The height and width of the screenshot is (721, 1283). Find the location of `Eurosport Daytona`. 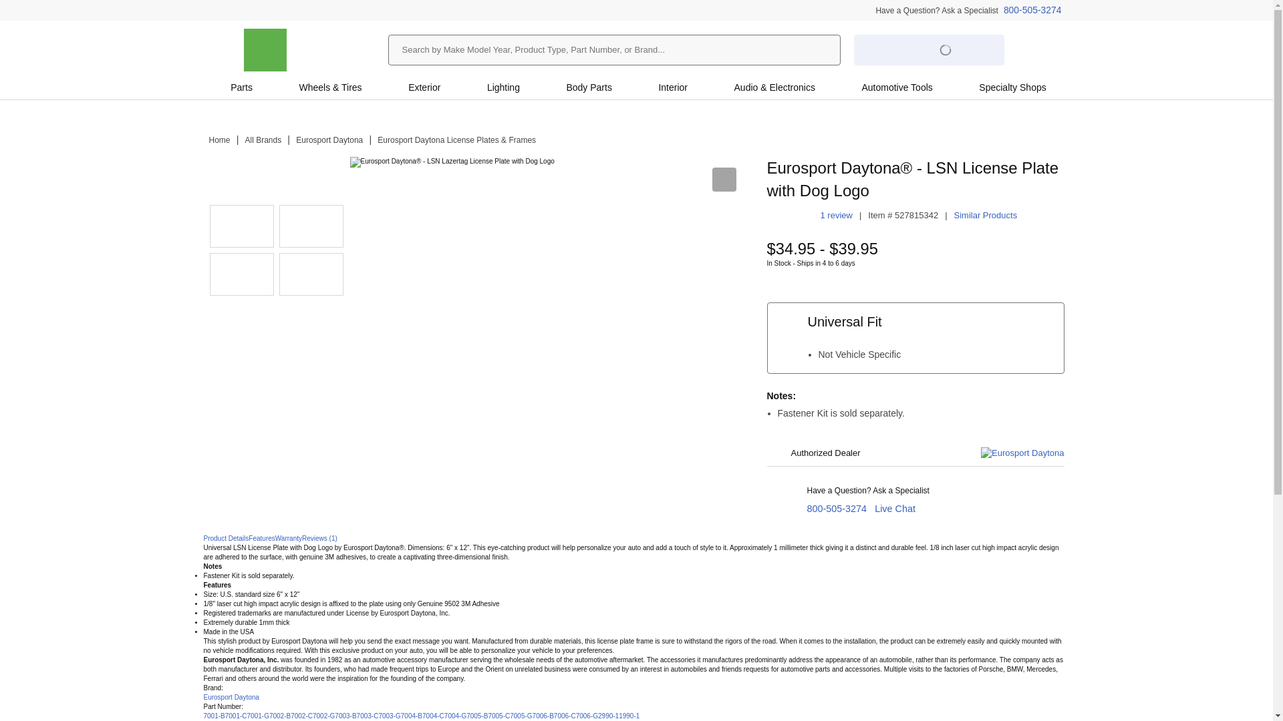

Eurosport Daytona is located at coordinates (329, 140).